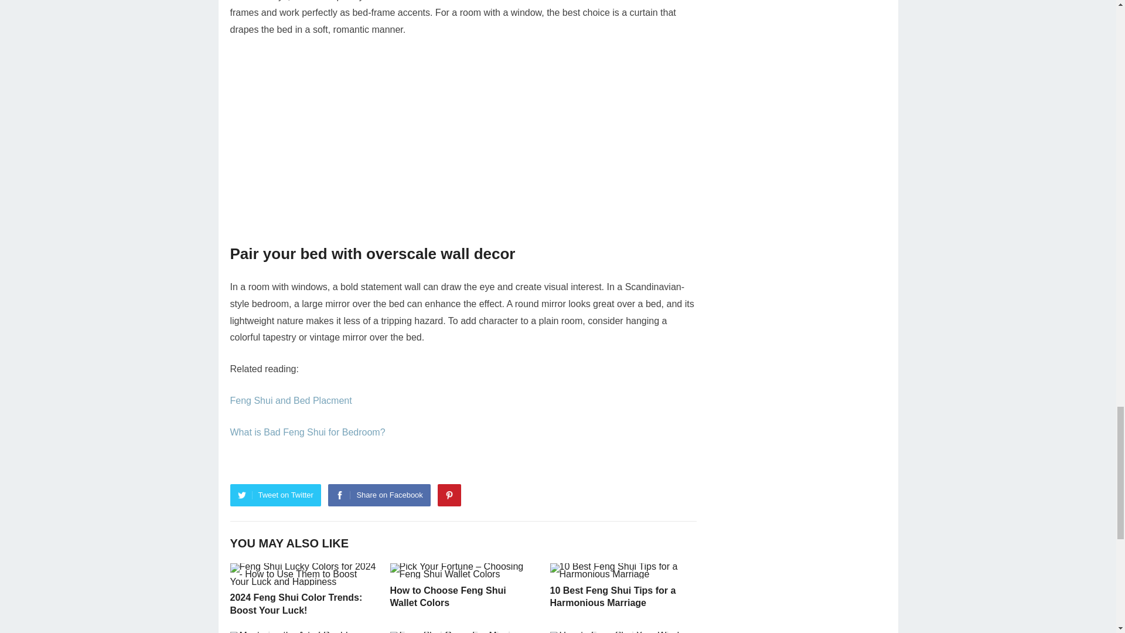  Describe the element at coordinates (622, 571) in the screenshot. I see `10 Best Feng Shui Tips for a Harmonious Marriage 12` at that location.